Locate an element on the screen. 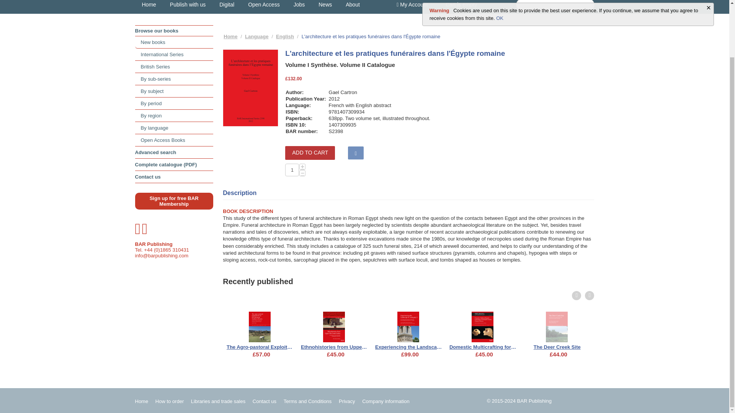 Image resolution: width=735 pixels, height=413 pixels. British Series is located at coordinates (174, 67).